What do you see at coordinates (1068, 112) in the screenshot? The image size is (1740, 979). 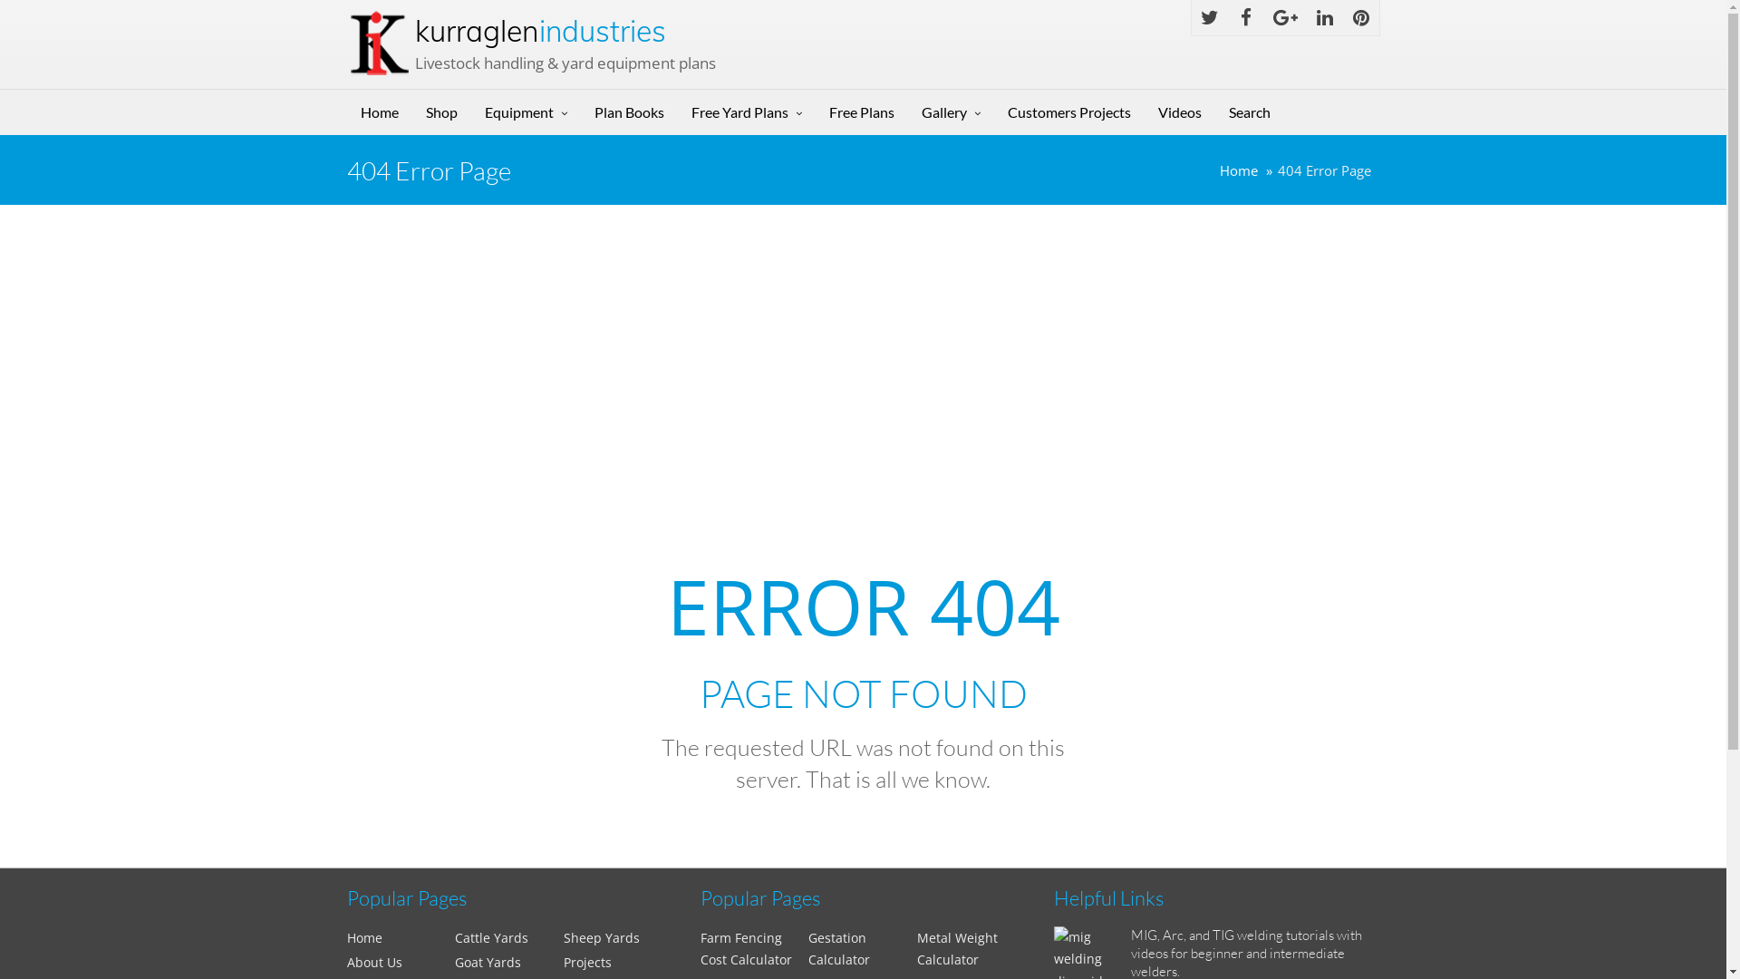 I see `Customers Projects` at bounding box center [1068, 112].